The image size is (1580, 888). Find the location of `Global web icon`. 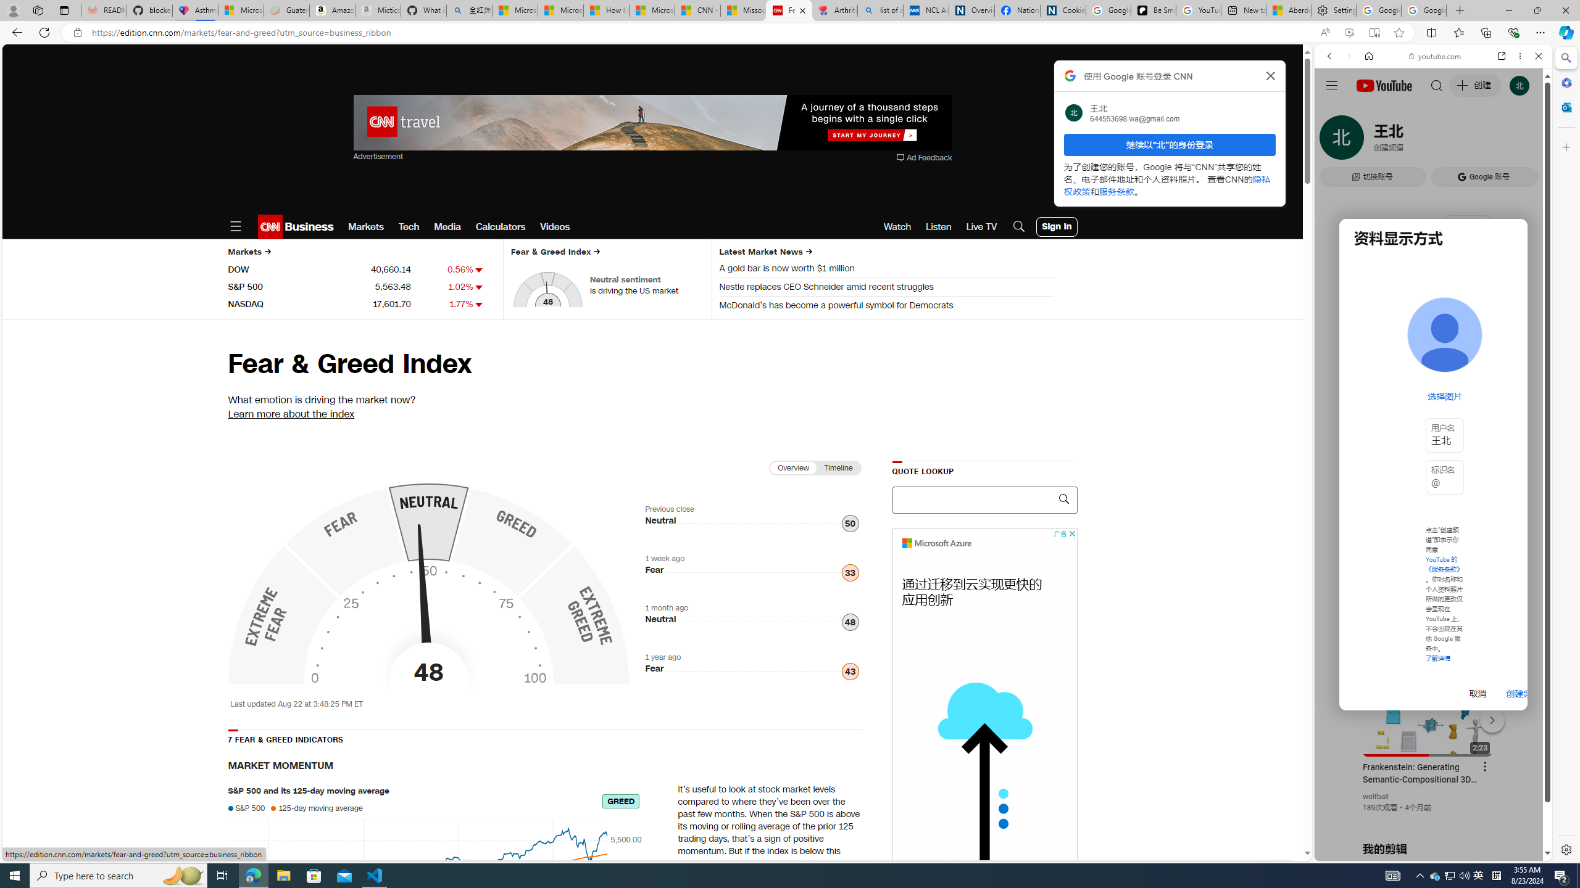

Global web icon is located at coordinates (1338, 710).